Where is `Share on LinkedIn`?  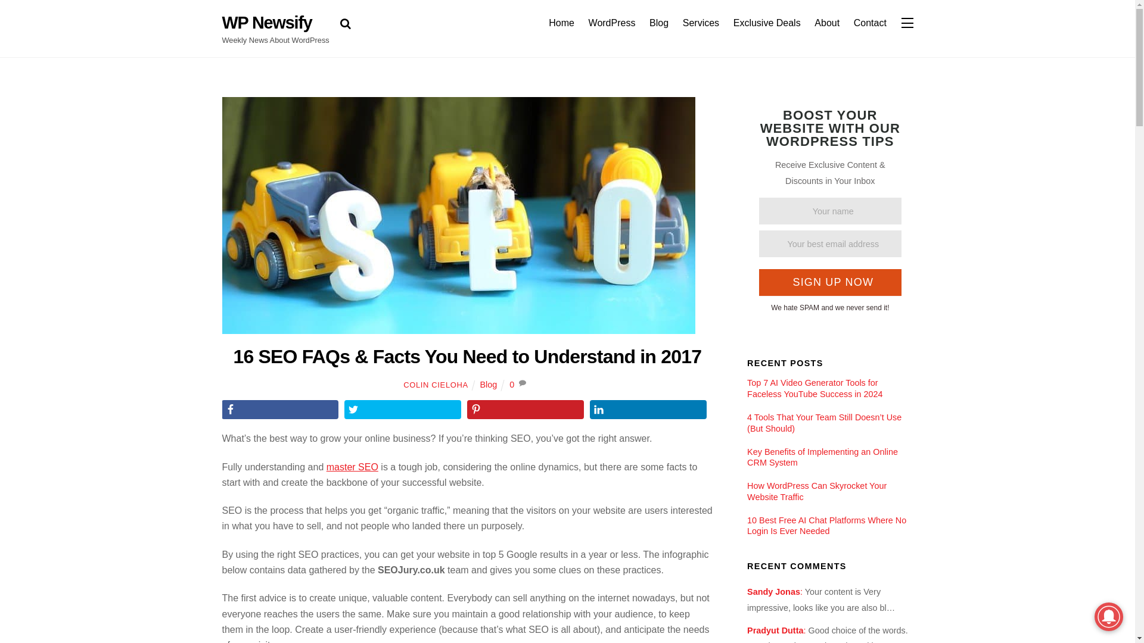
Share on LinkedIn is located at coordinates (648, 410).